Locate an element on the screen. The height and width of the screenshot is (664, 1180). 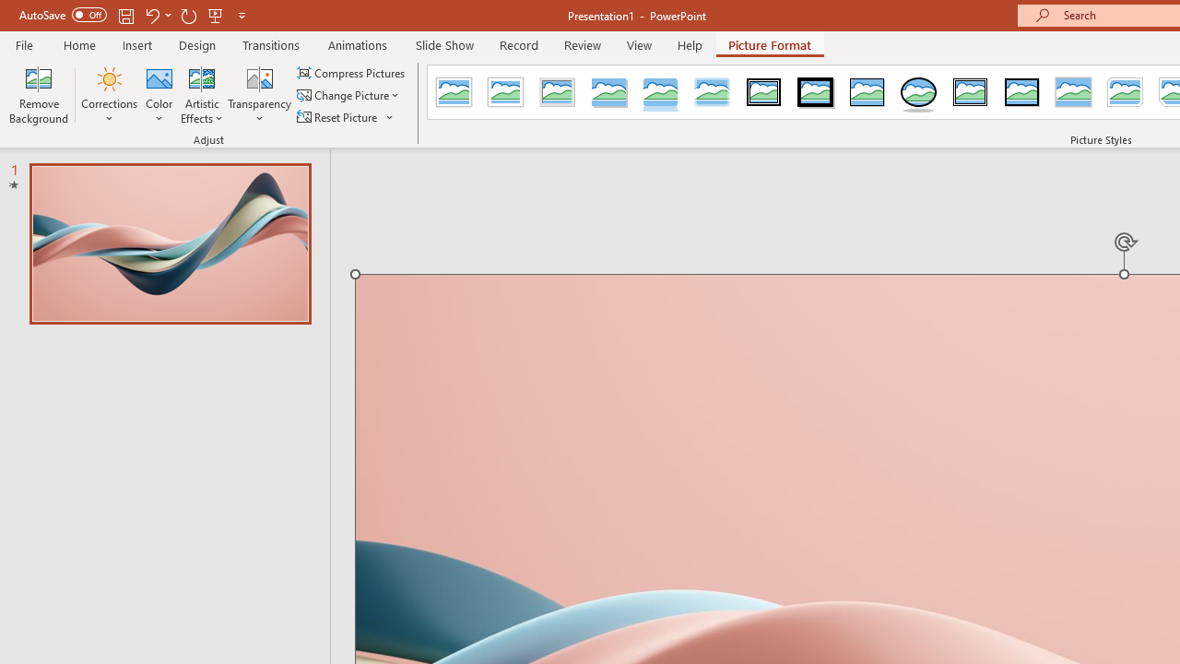
Transparency is located at coordinates (259, 94).